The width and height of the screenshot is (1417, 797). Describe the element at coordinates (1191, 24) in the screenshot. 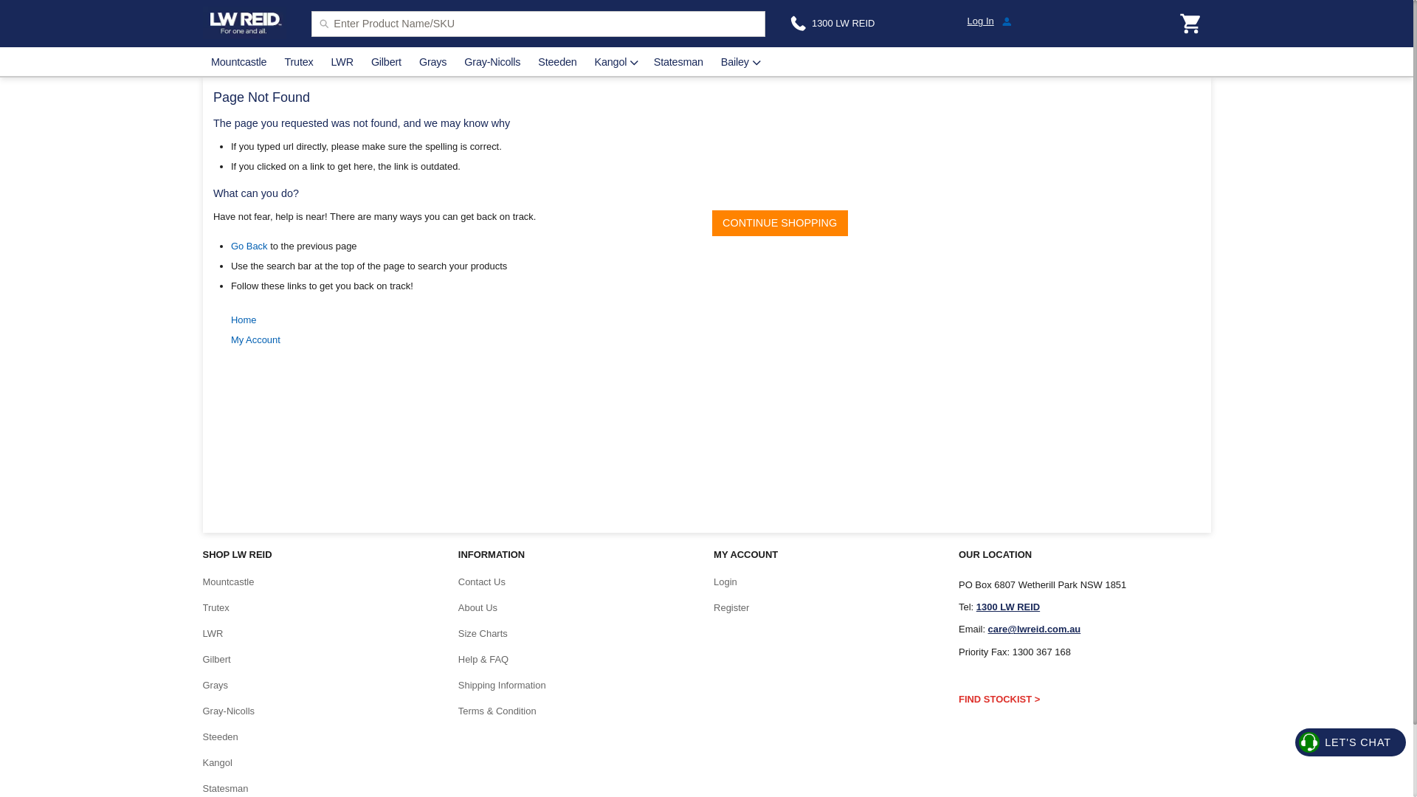

I see `Empty Cart` at that location.